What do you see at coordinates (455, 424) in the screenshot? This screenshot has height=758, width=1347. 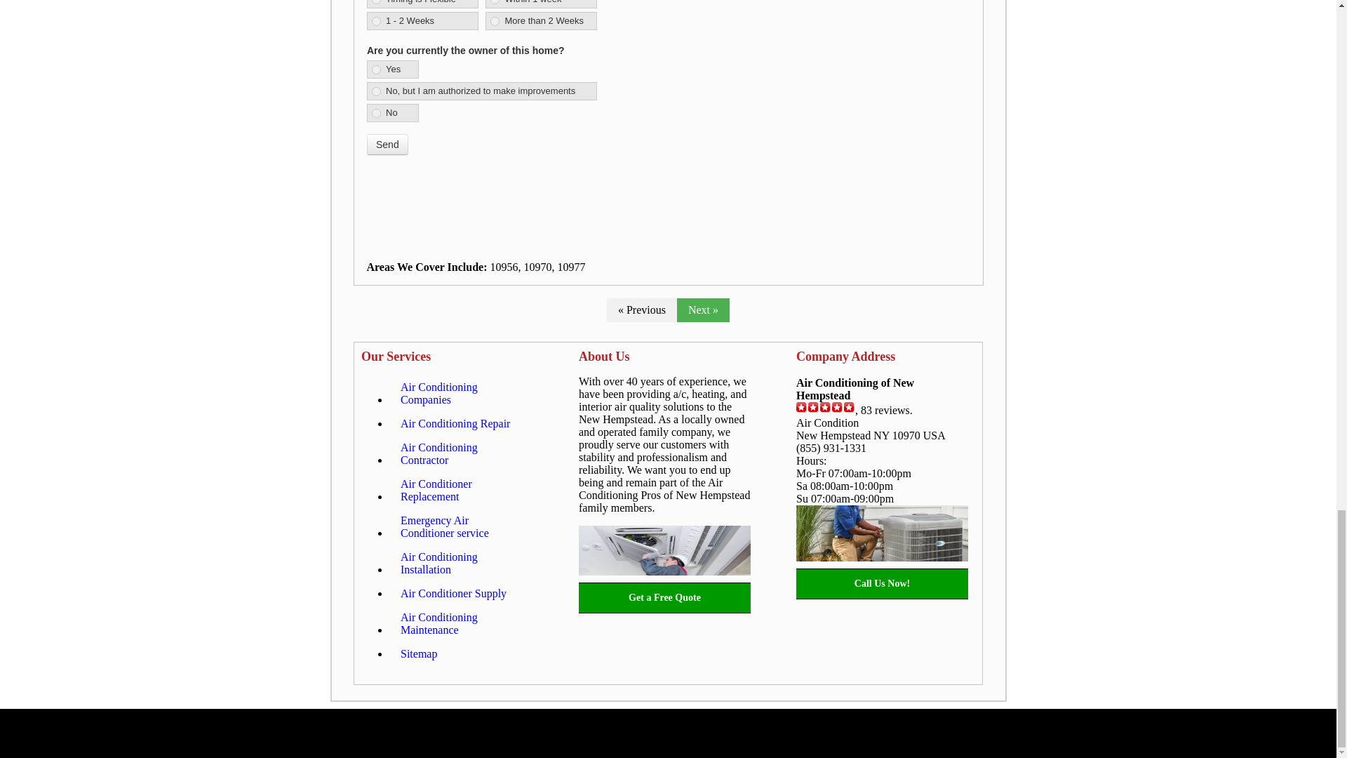 I see `Air Conditioning Repair` at bounding box center [455, 424].